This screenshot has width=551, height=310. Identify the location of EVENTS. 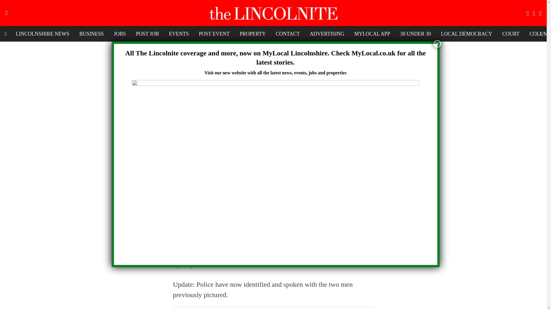
(179, 34).